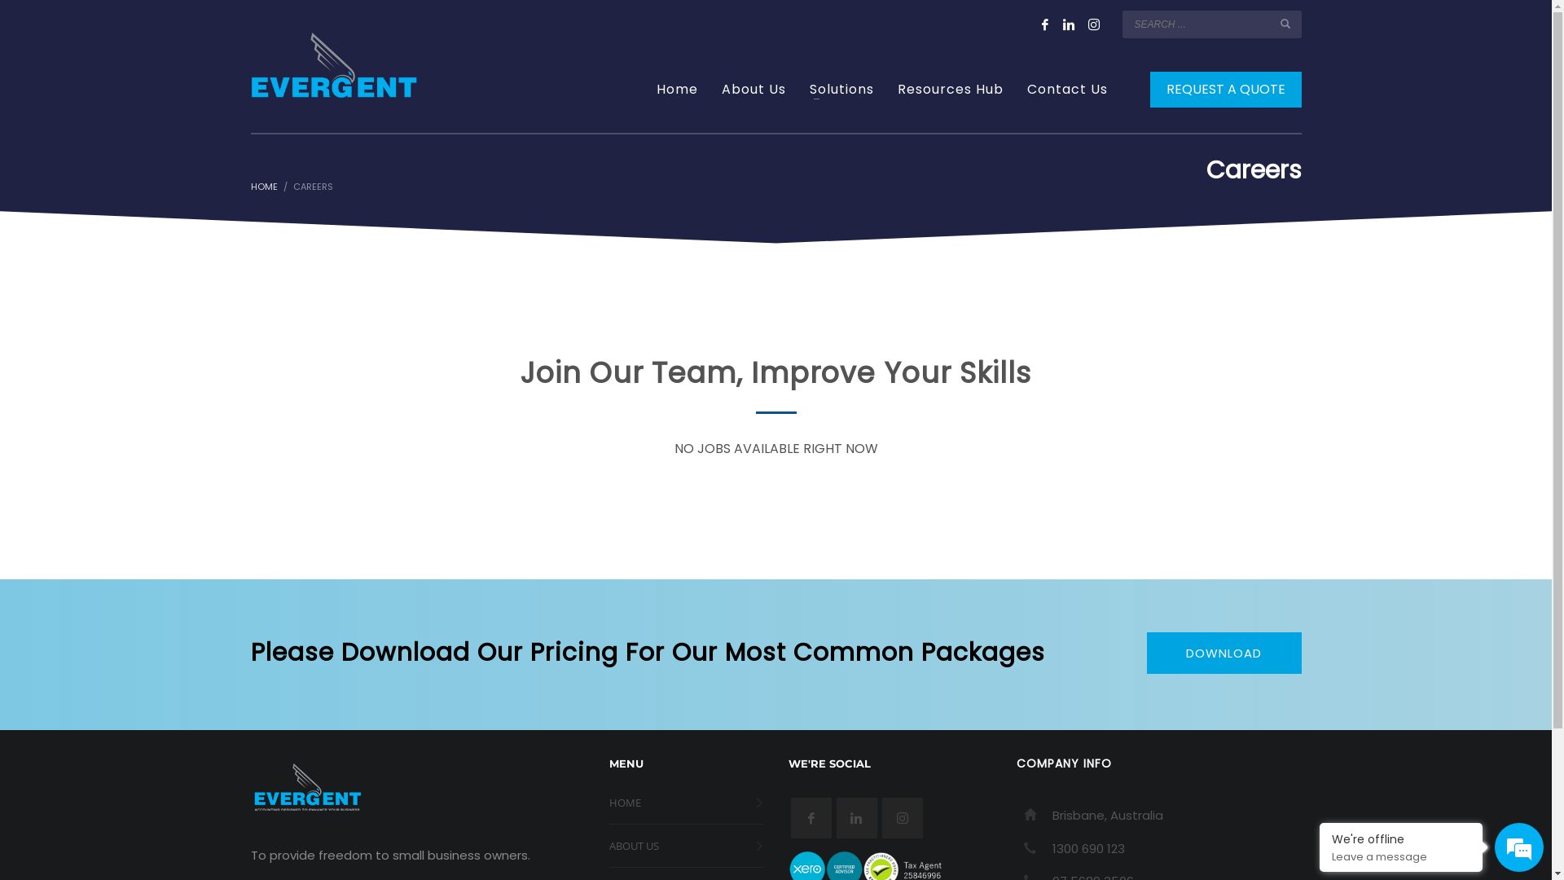 This screenshot has height=880, width=1564. Describe the element at coordinates (951, 90) in the screenshot. I see `Resources Hub` at that location.